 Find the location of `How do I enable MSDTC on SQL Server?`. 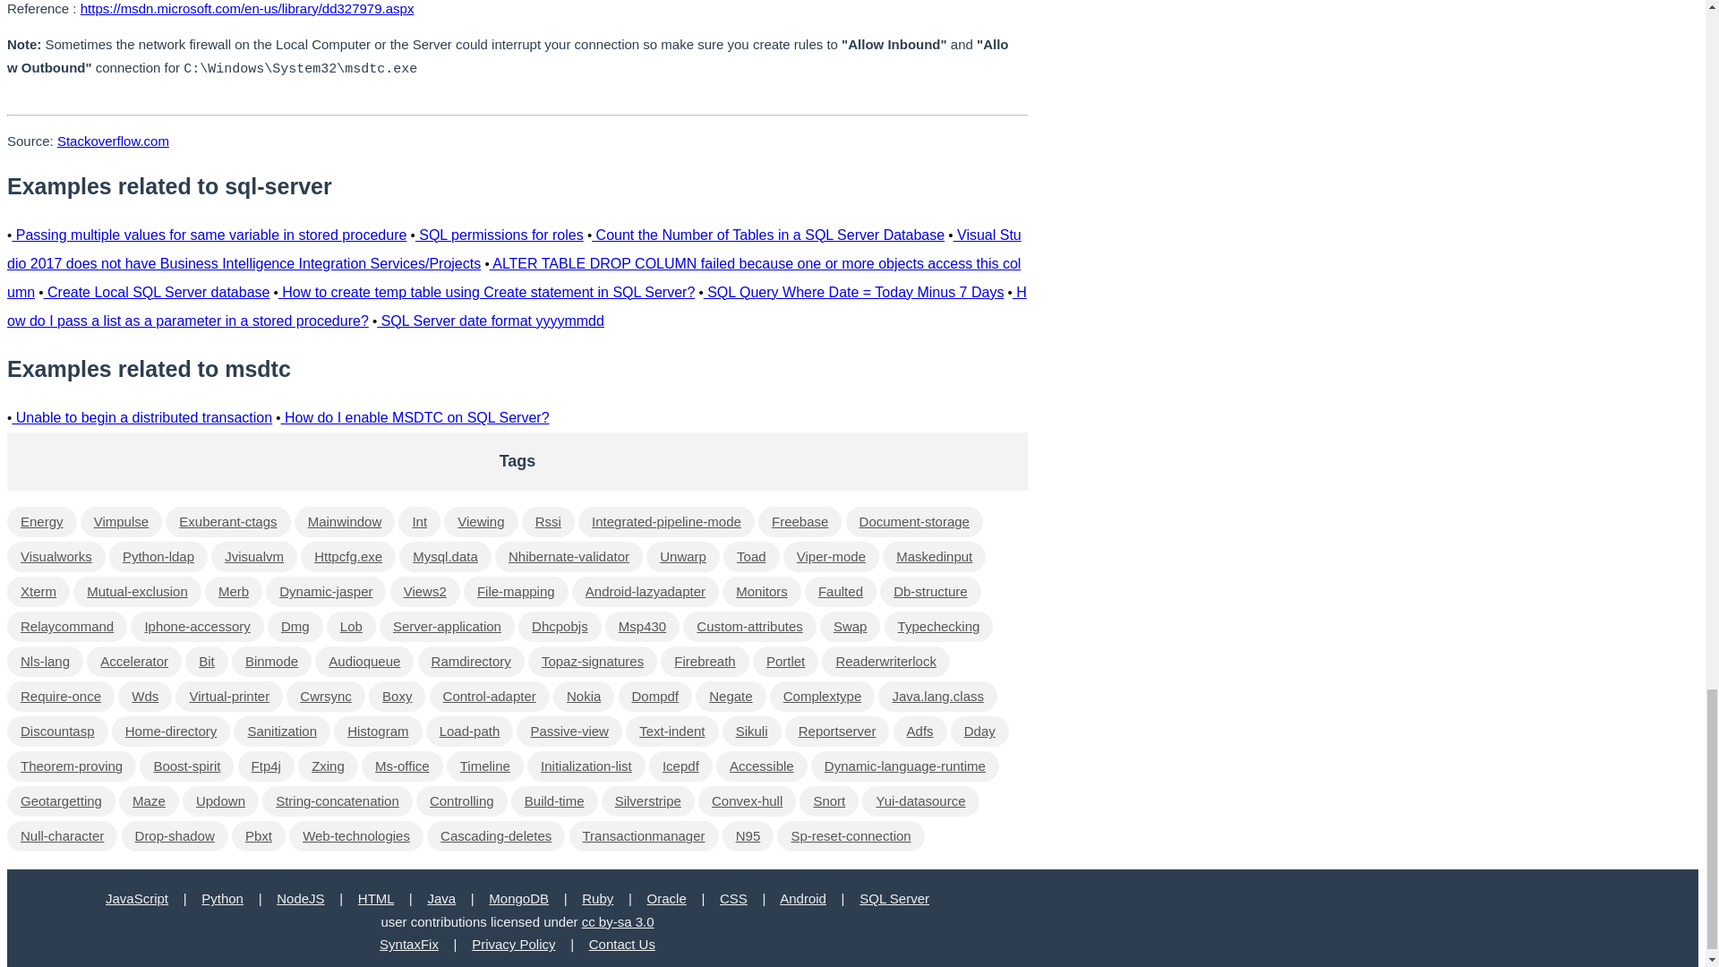

How do I enable MSDTC on SQL Server? is located at coordinates (415, 417).